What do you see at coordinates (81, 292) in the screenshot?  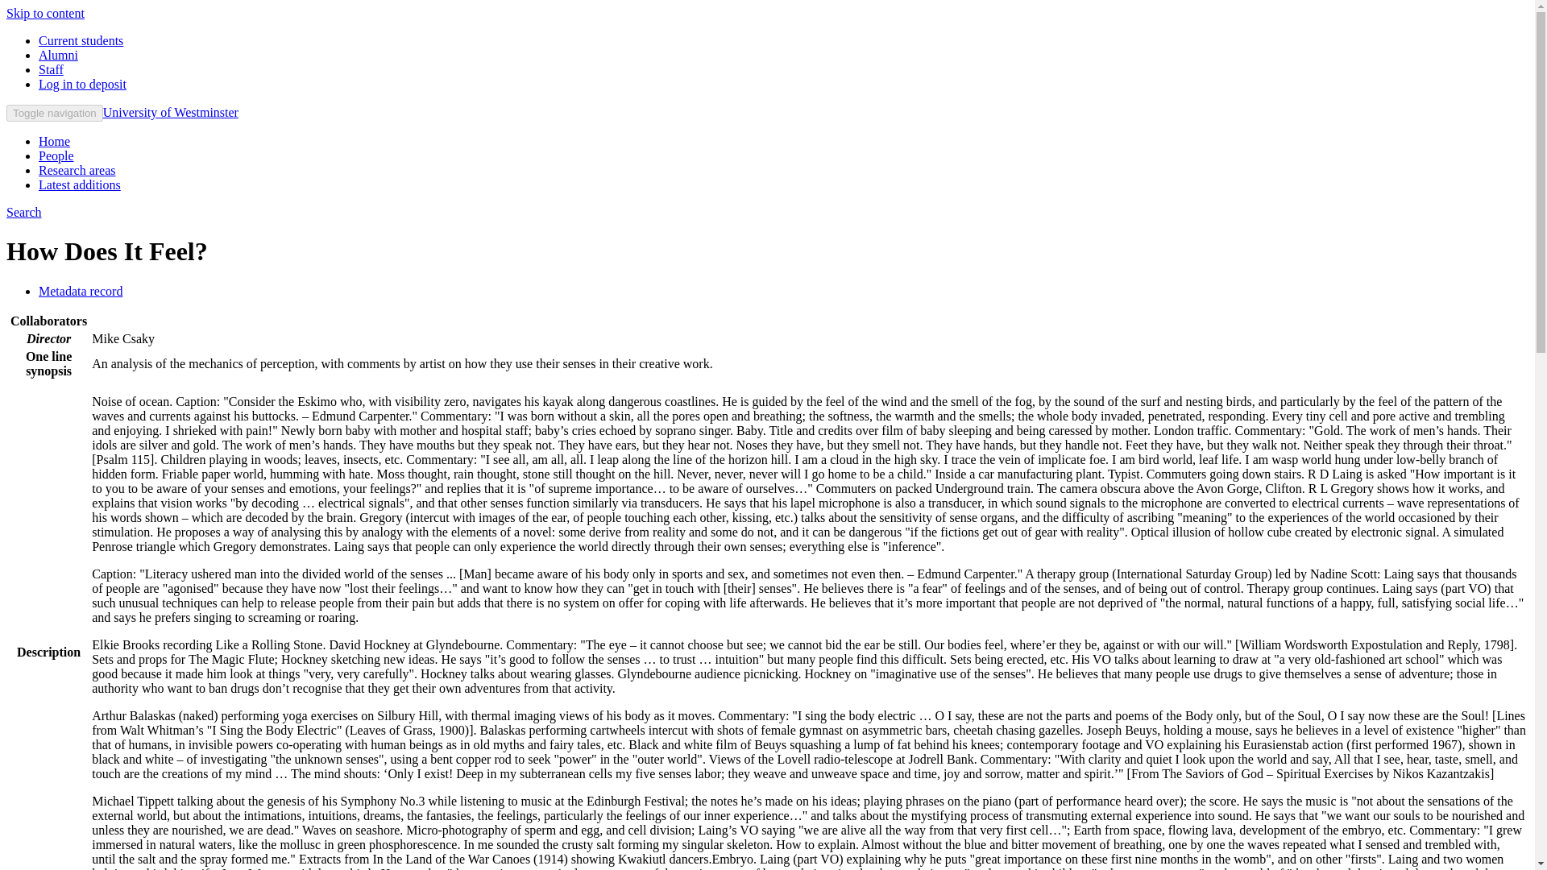 I see `Metadata record` at bounding box center [81, 292].